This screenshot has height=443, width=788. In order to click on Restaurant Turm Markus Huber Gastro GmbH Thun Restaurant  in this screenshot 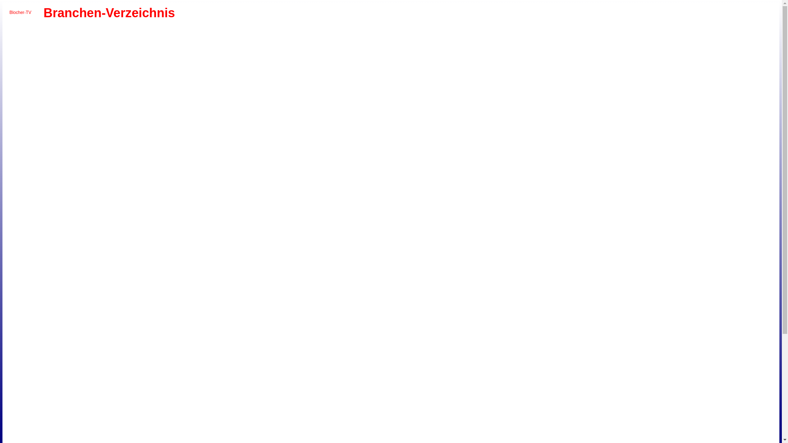, I will do `click(124, 429)`.